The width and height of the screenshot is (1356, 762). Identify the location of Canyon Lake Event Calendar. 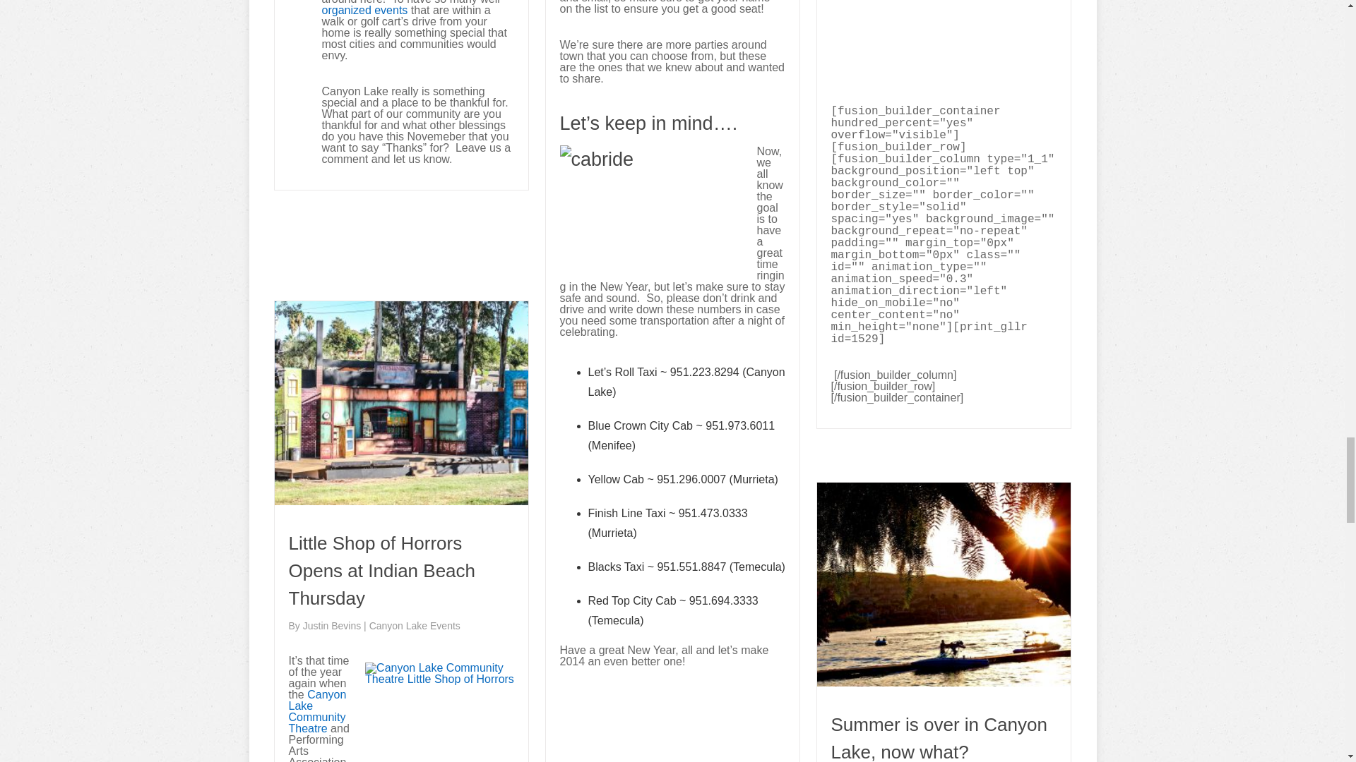
(364, 10).